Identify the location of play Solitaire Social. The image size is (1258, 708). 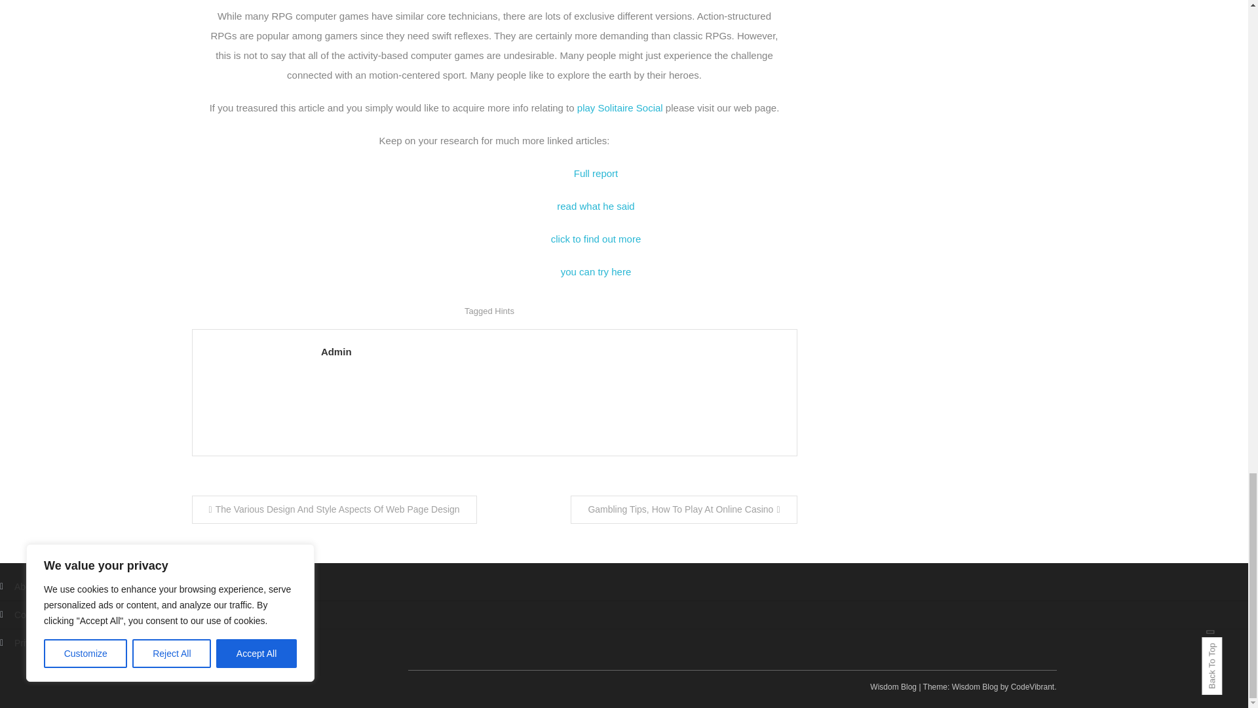
(620, 108).